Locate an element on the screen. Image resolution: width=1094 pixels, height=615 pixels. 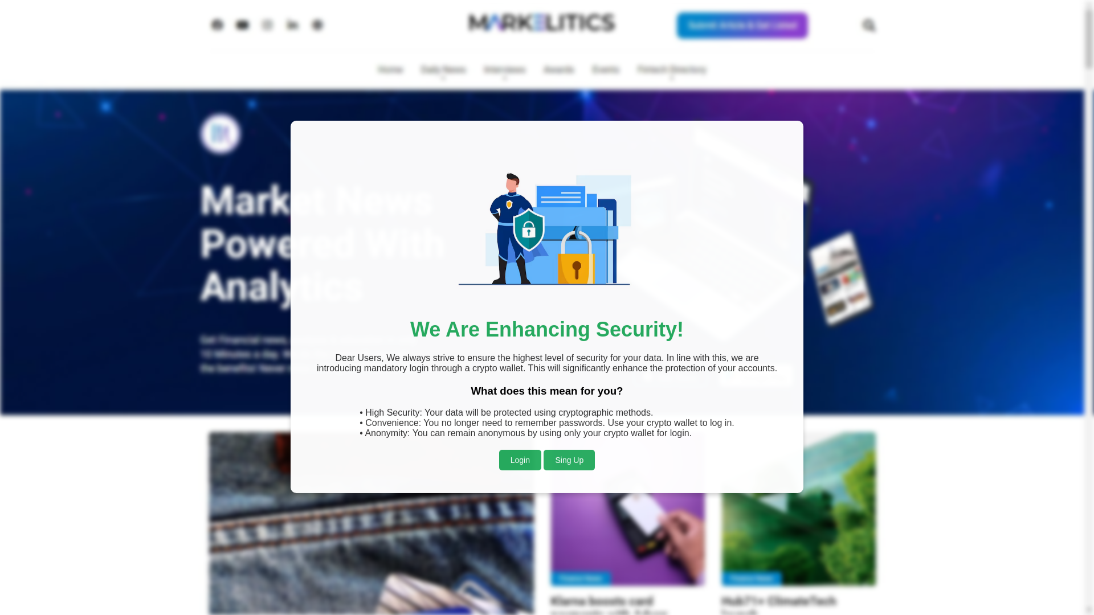
Login is located at coordinates (520, 432).